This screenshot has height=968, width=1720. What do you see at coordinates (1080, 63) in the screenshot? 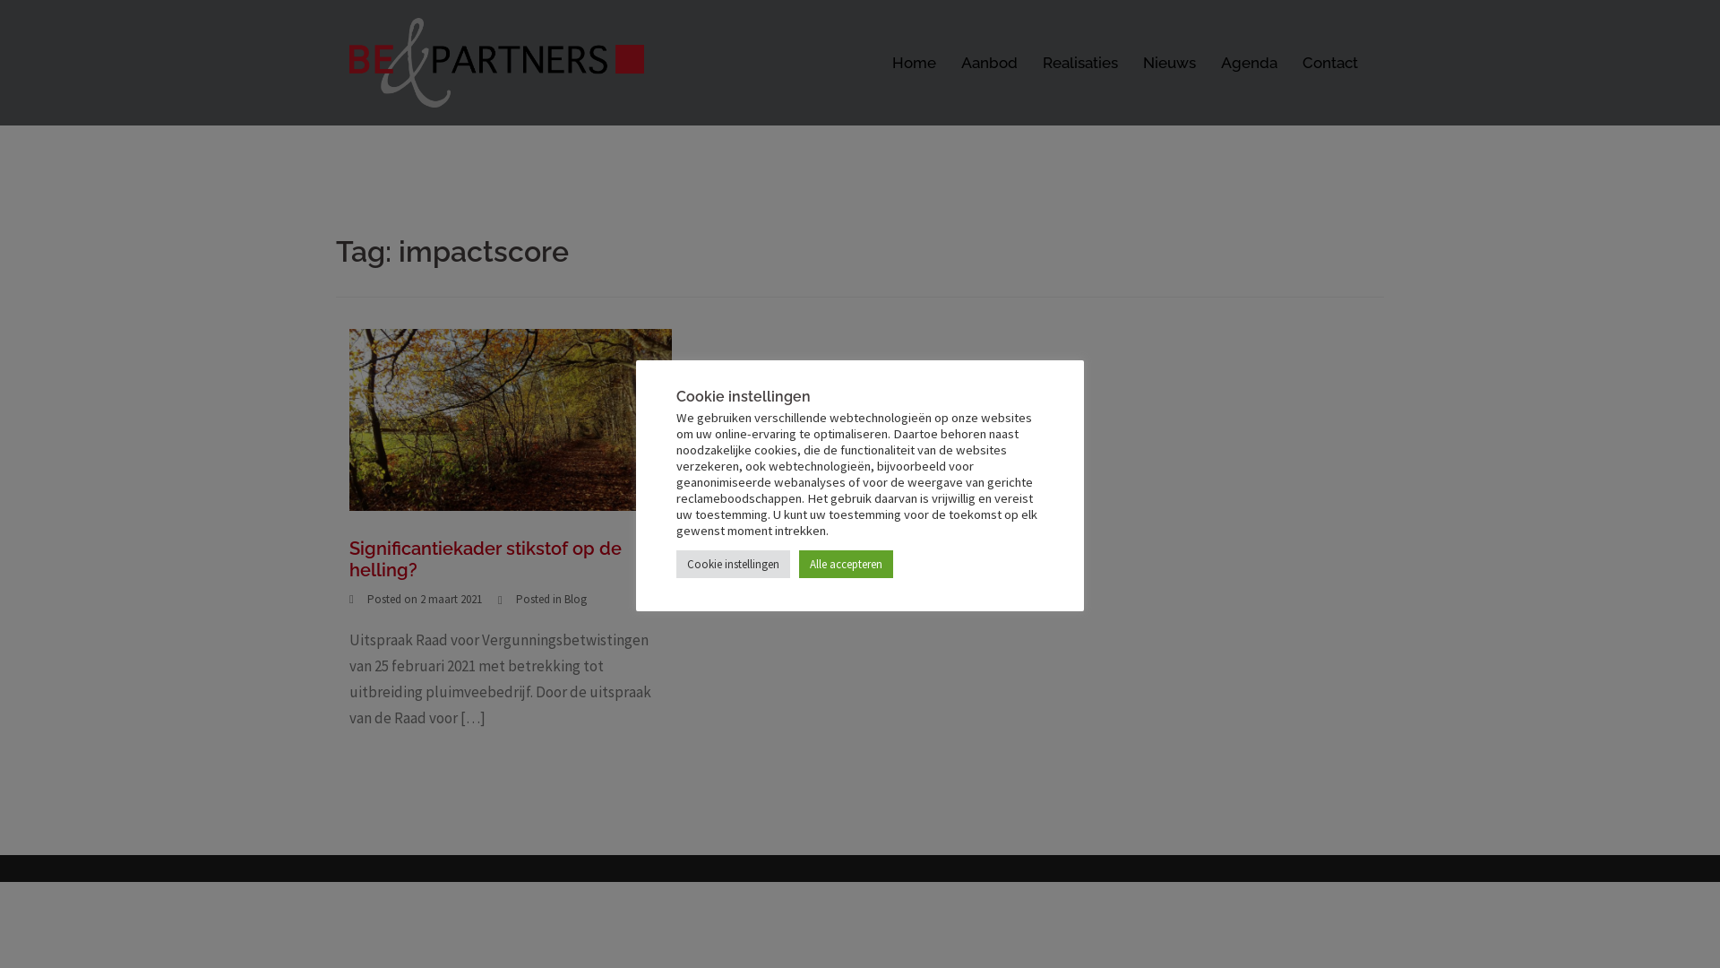
I see `Realisaties` at bounding box center [1080, 63].